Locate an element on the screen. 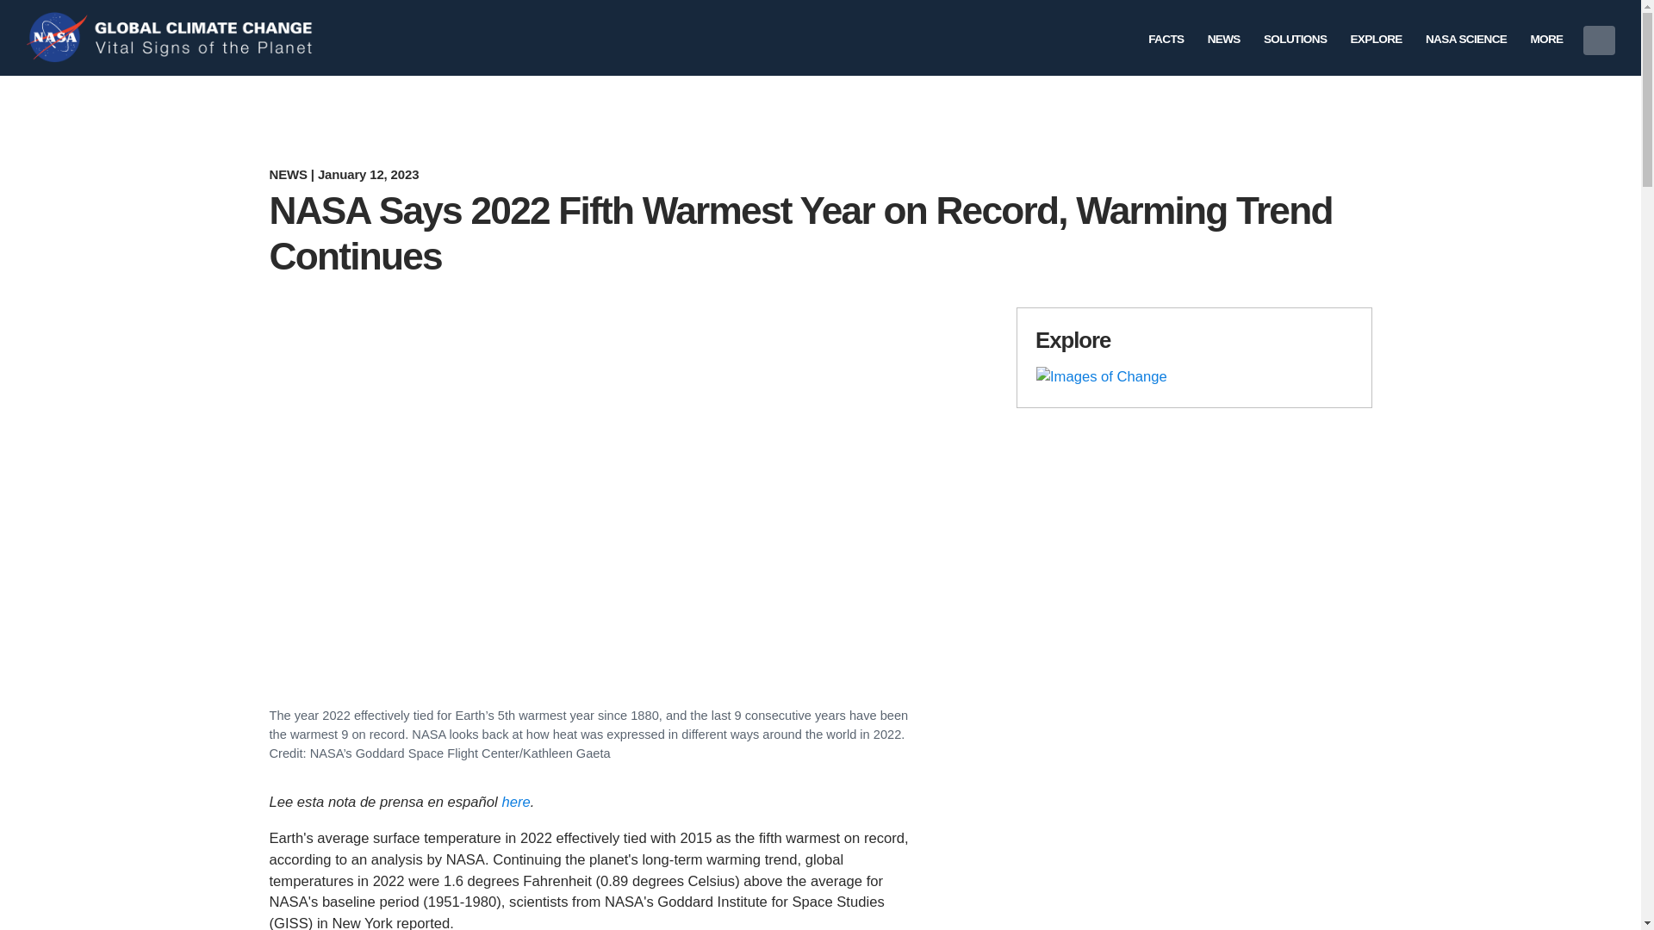 The height and width of the screenshot is (930, 1654). visit nasa.gov is located at coordinates (59, 38).